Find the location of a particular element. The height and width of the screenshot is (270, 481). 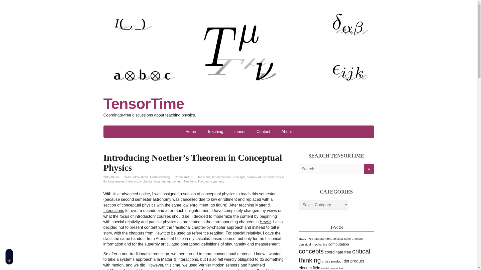

conserved is located at coordinates (254, 177).